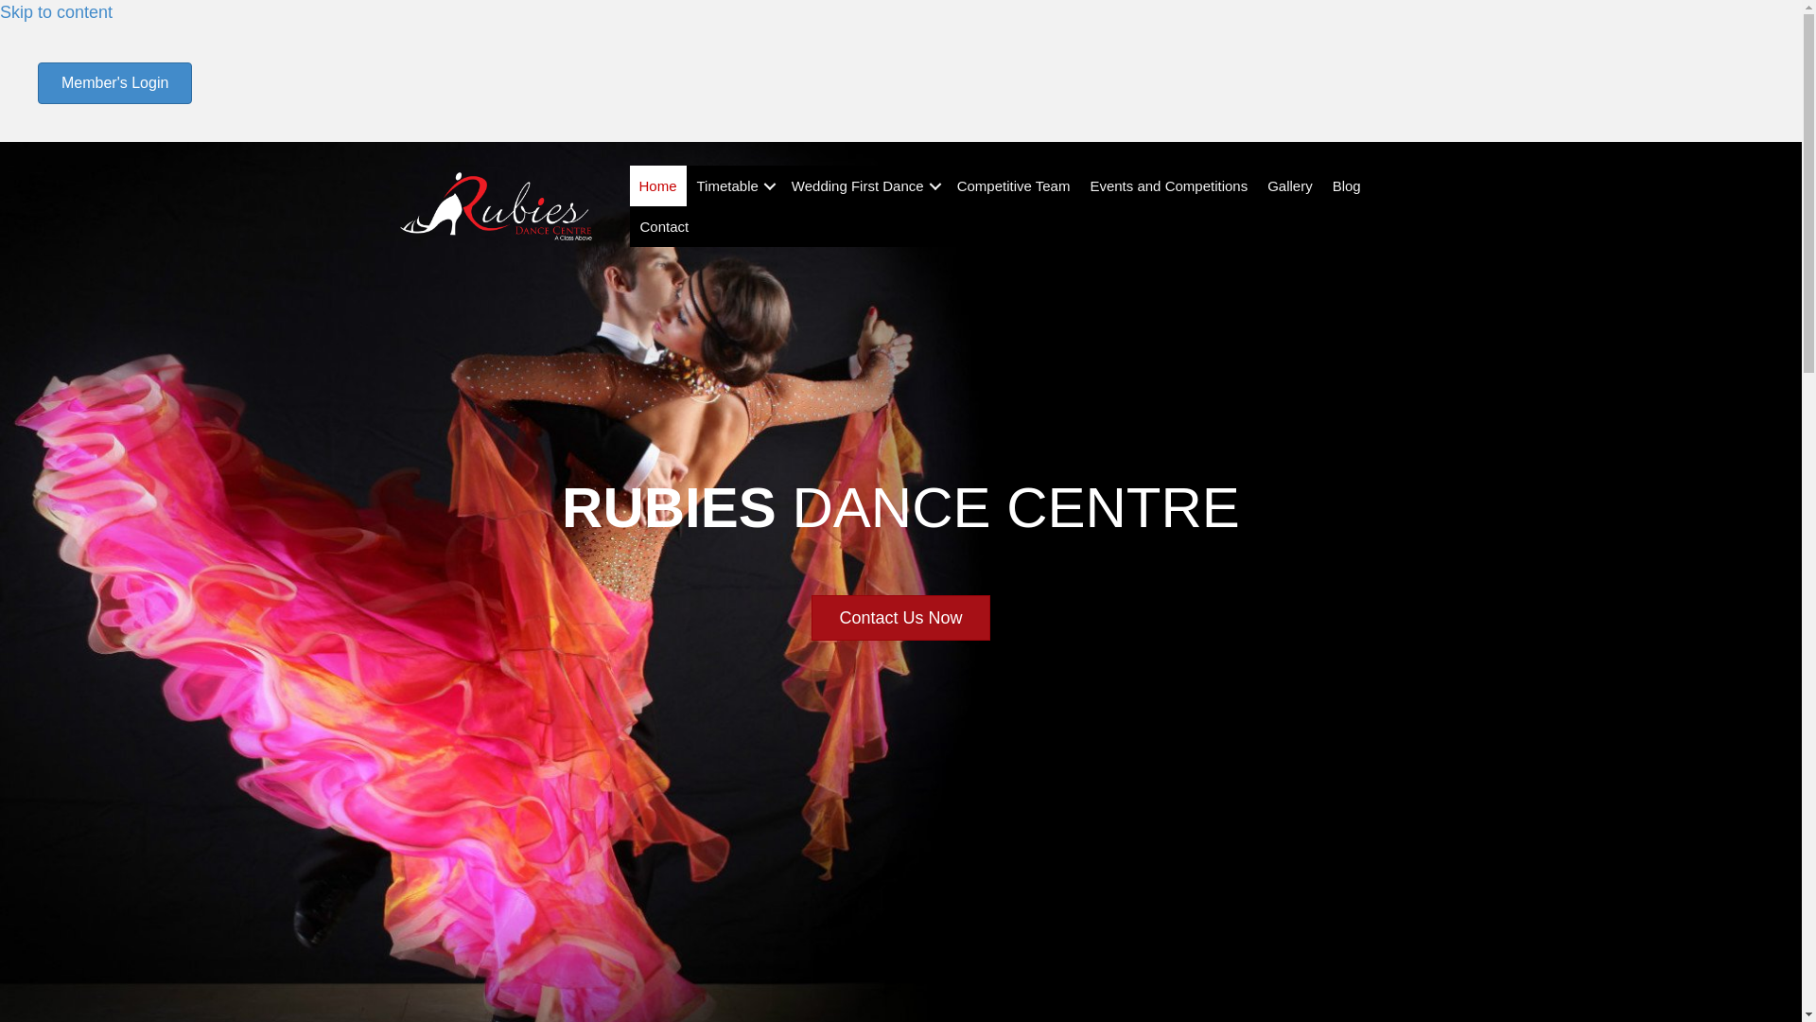 This screenshot has width=1816, height=1022. What do you see at coordinates (658, 185) in the screenshot?
I see `Home` at bounding box center [658, 185].